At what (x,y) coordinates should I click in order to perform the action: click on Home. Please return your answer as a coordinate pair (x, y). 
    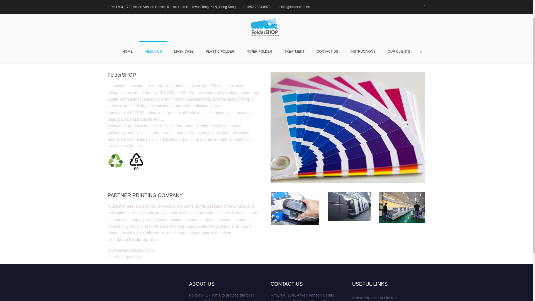
    Looking at the image, I should click on (397, 49).